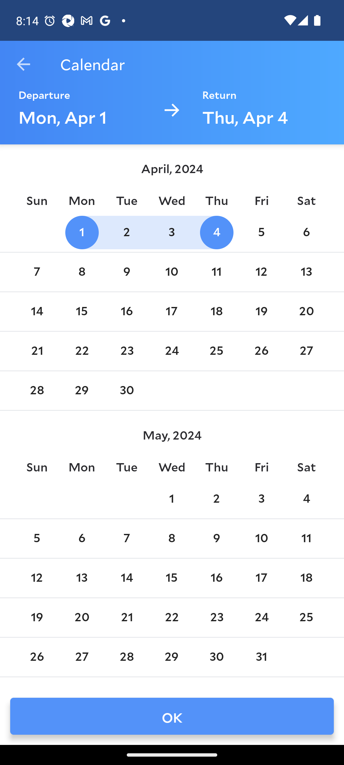 This screenshot has width=344, height=765. What do you see at coordinates (306, 538) in the screenshot?
I see `11` at bounding box center [306, 538].